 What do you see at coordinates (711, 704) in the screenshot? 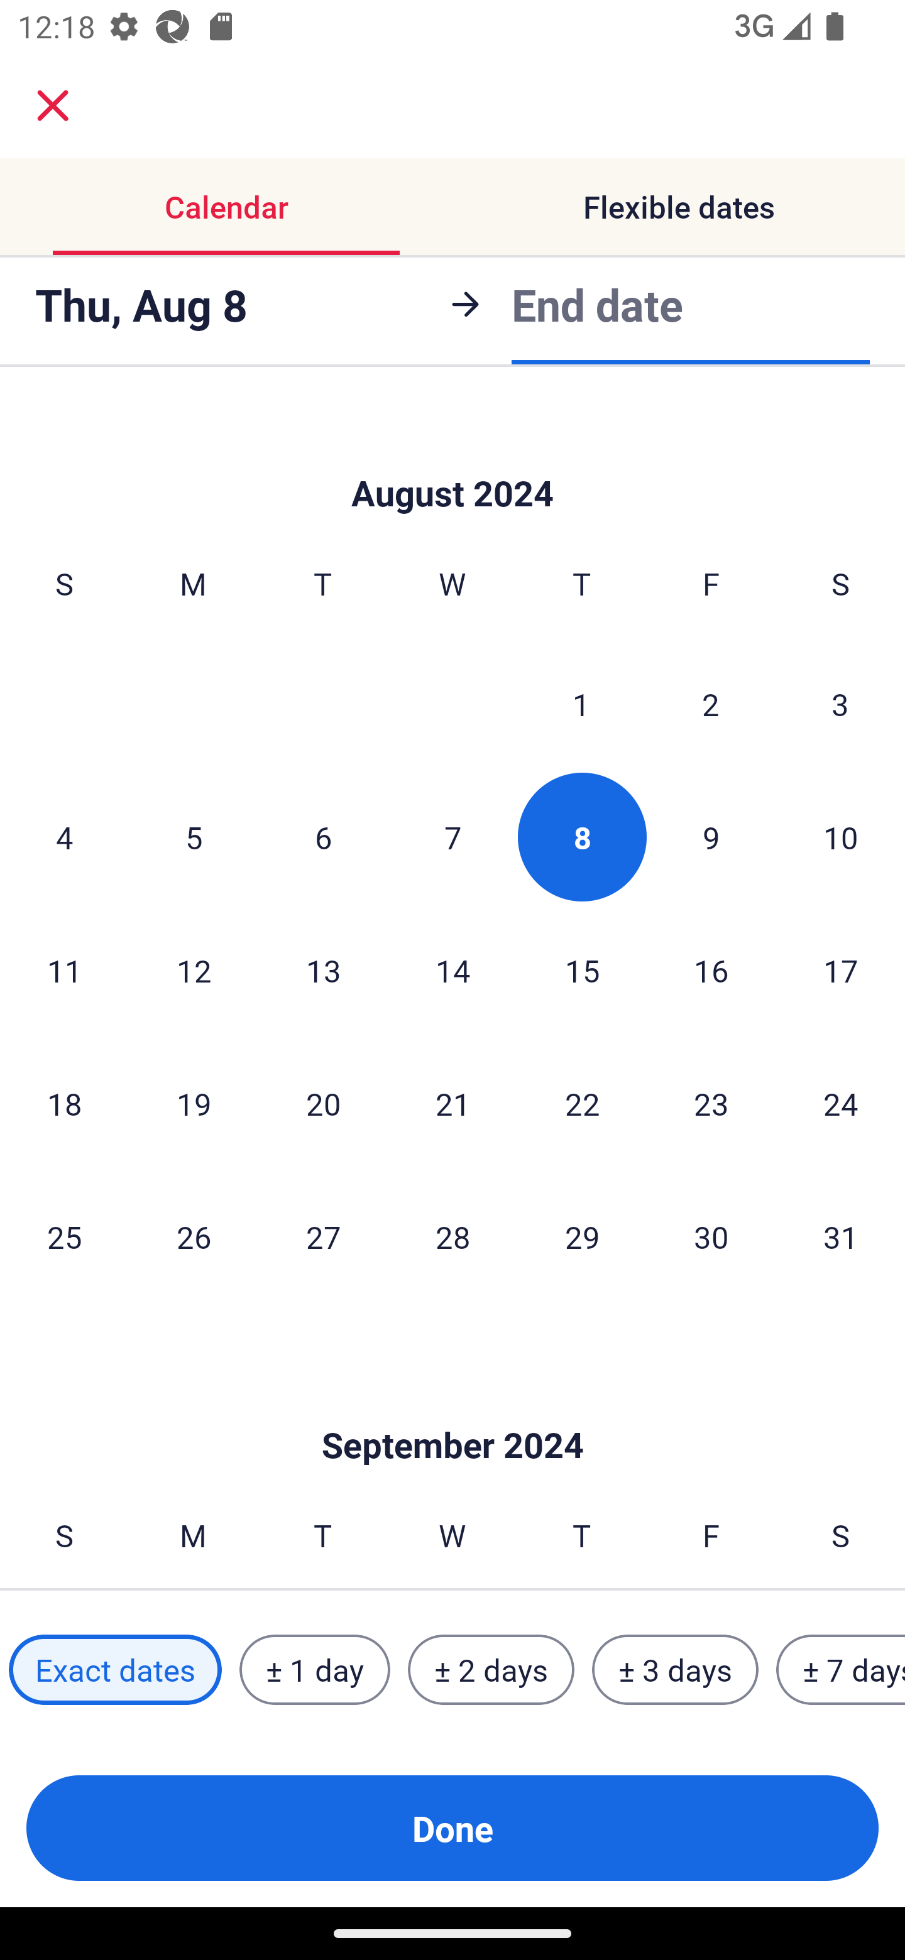
I see `2 Friday, August 2, 2024` at bounding box center [711, 704].